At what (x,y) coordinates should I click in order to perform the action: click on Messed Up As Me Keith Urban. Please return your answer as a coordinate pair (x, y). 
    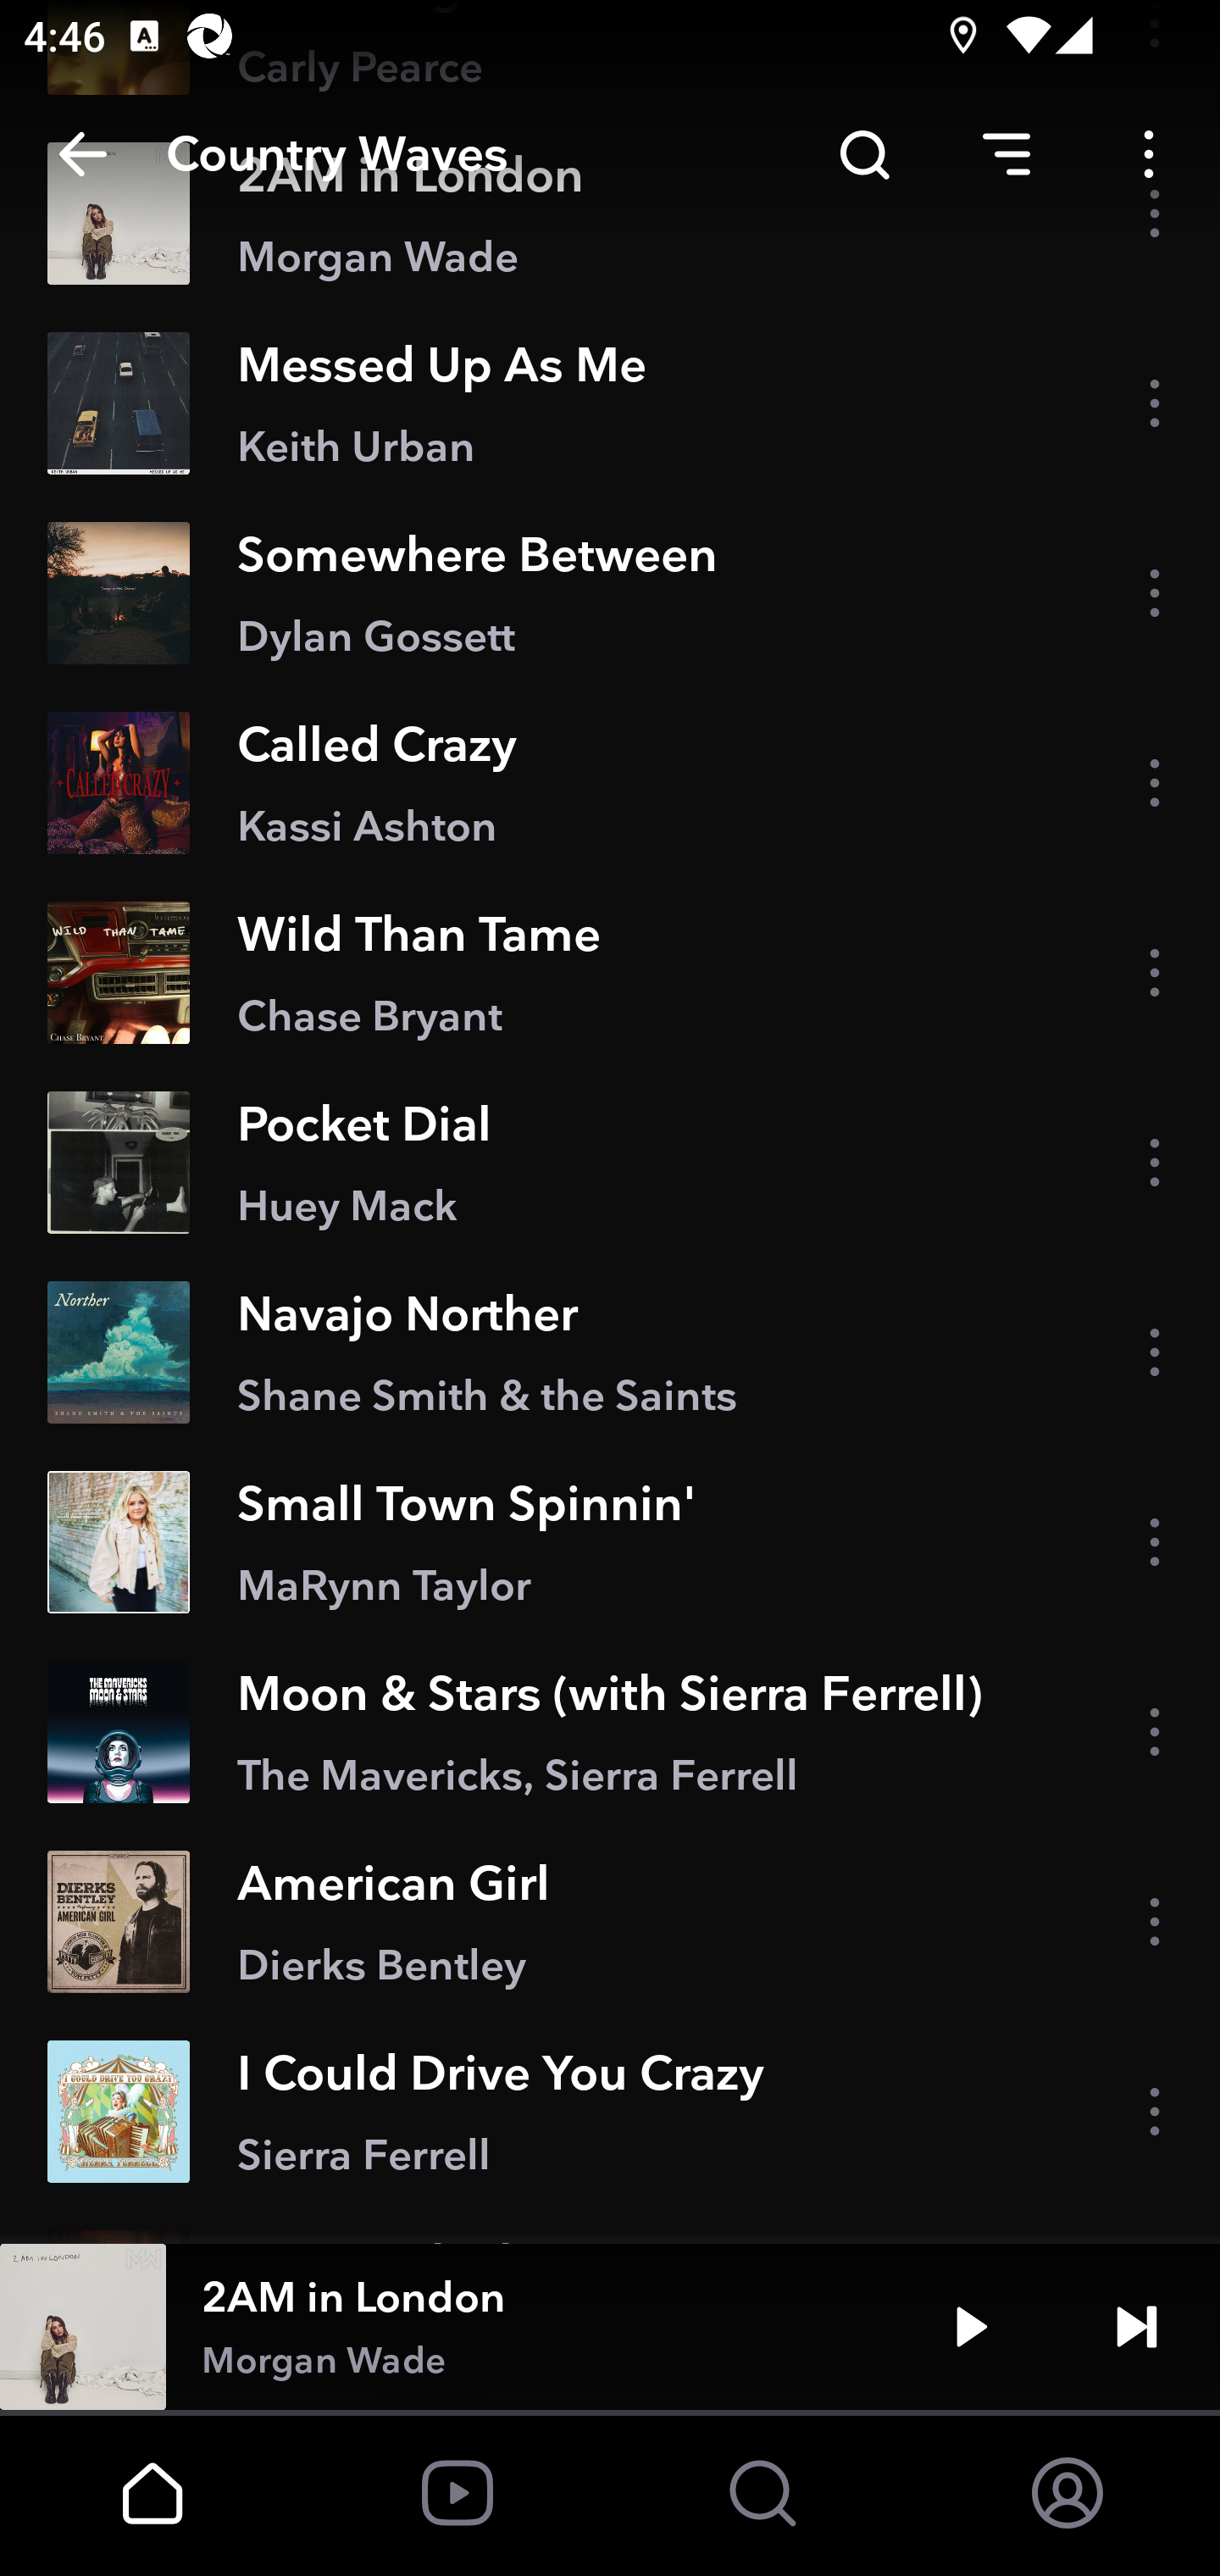
    Looking at the image, I should click on (610, 402).